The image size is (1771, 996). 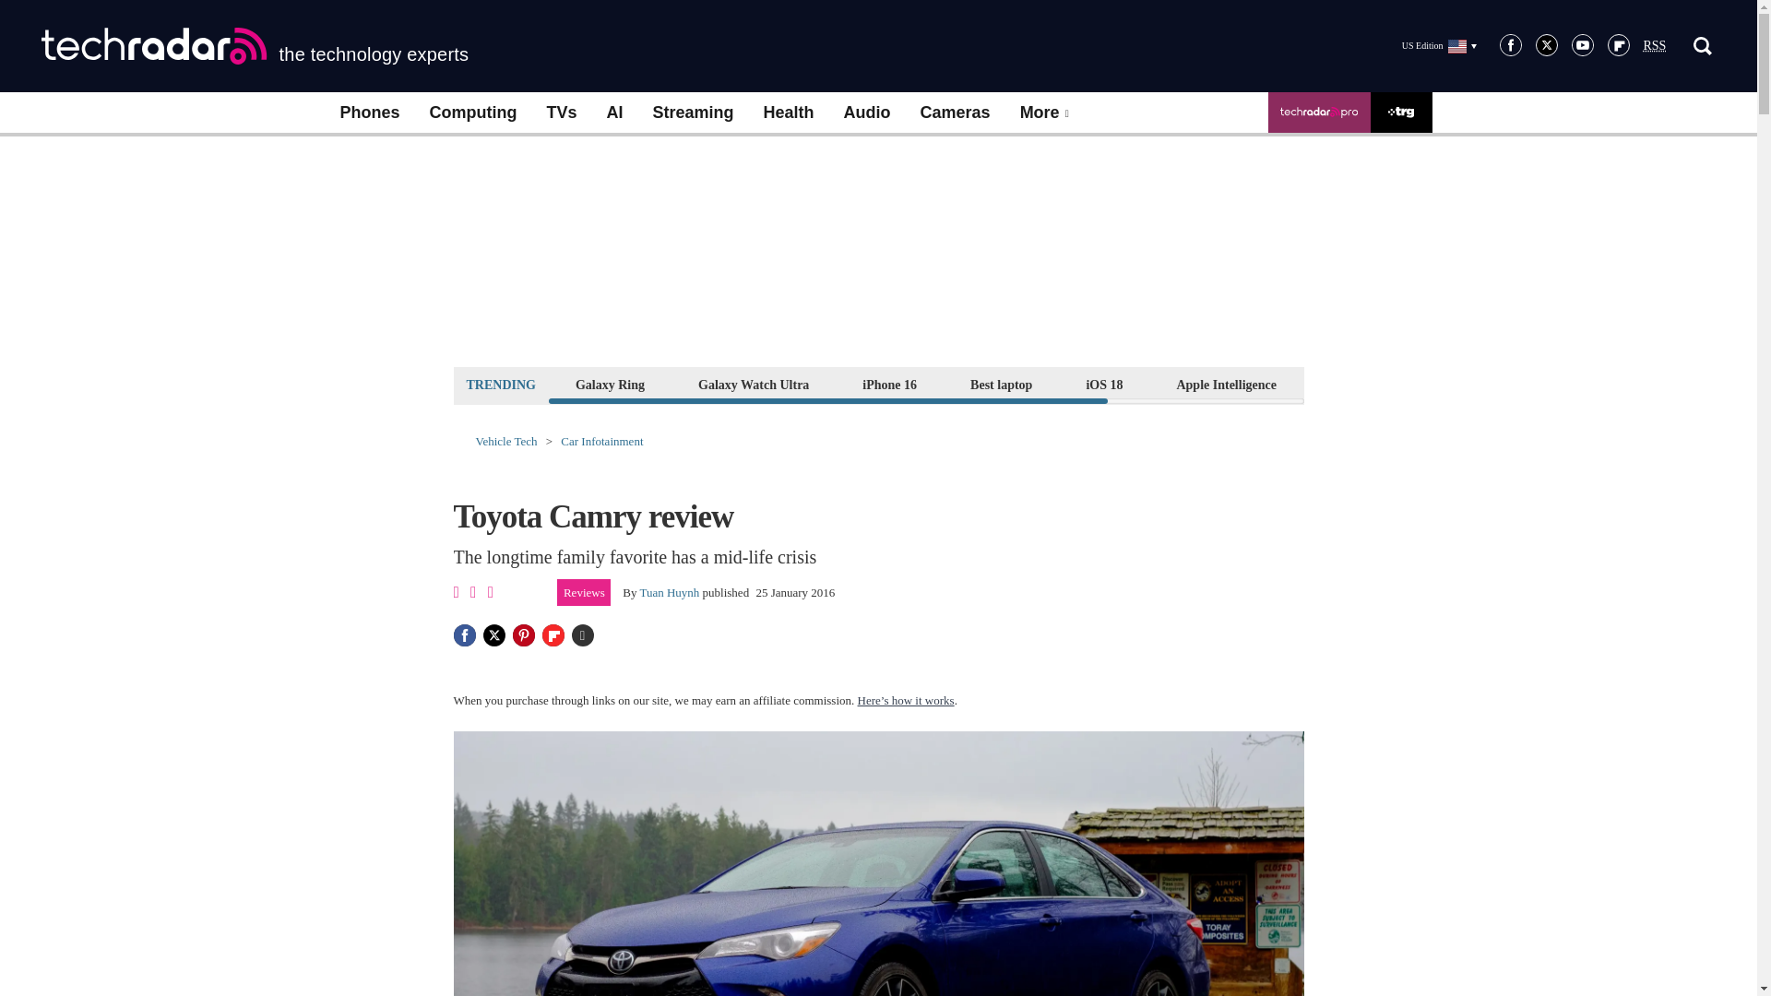 What do you see at coordinates (473, 113) in the screenshot?
I see `Computing` at bounding box center [473, 113].